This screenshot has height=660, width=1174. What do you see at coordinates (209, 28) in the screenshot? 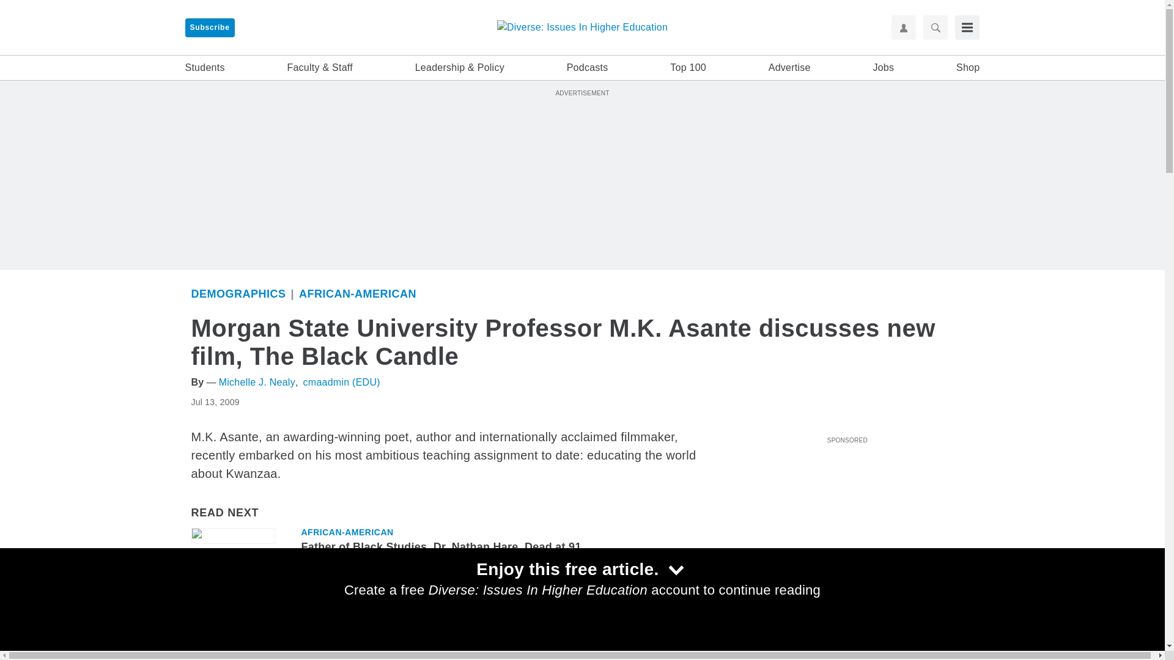
I see `Subscribe` at bounding box center [209, 28].